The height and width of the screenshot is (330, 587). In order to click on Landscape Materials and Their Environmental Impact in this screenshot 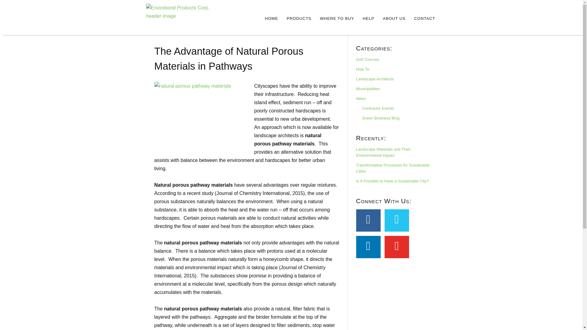, I will do `click(383, 152)`.